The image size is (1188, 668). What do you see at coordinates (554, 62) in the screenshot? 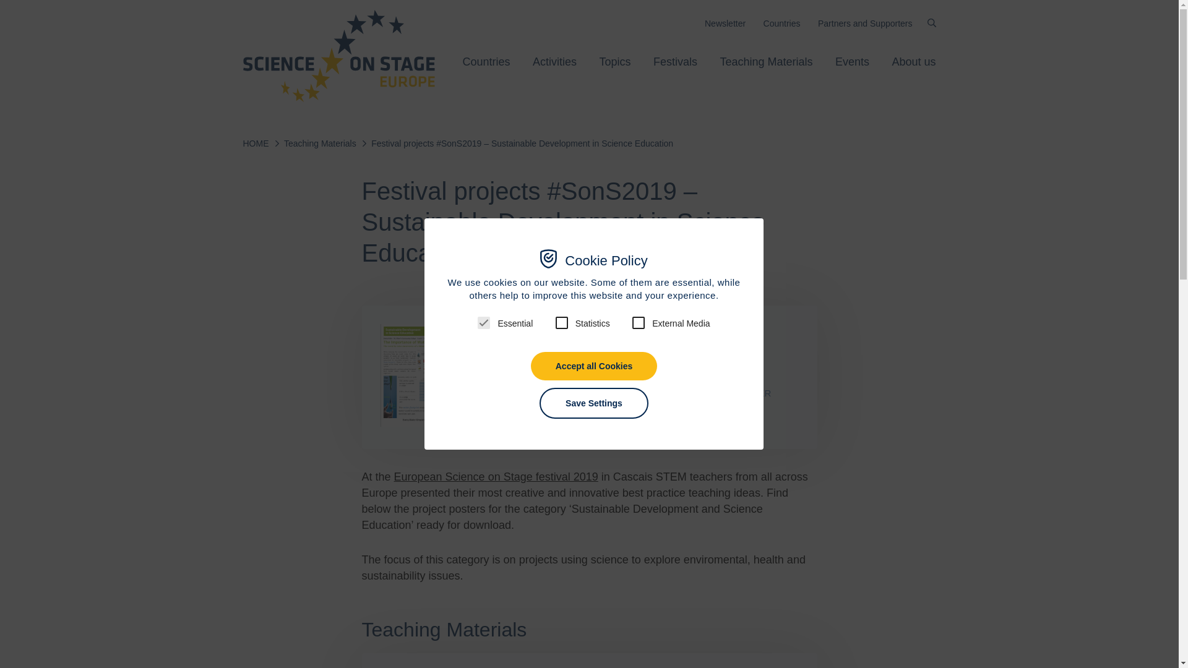
I see `Activities` at bounding box center [554, 62].